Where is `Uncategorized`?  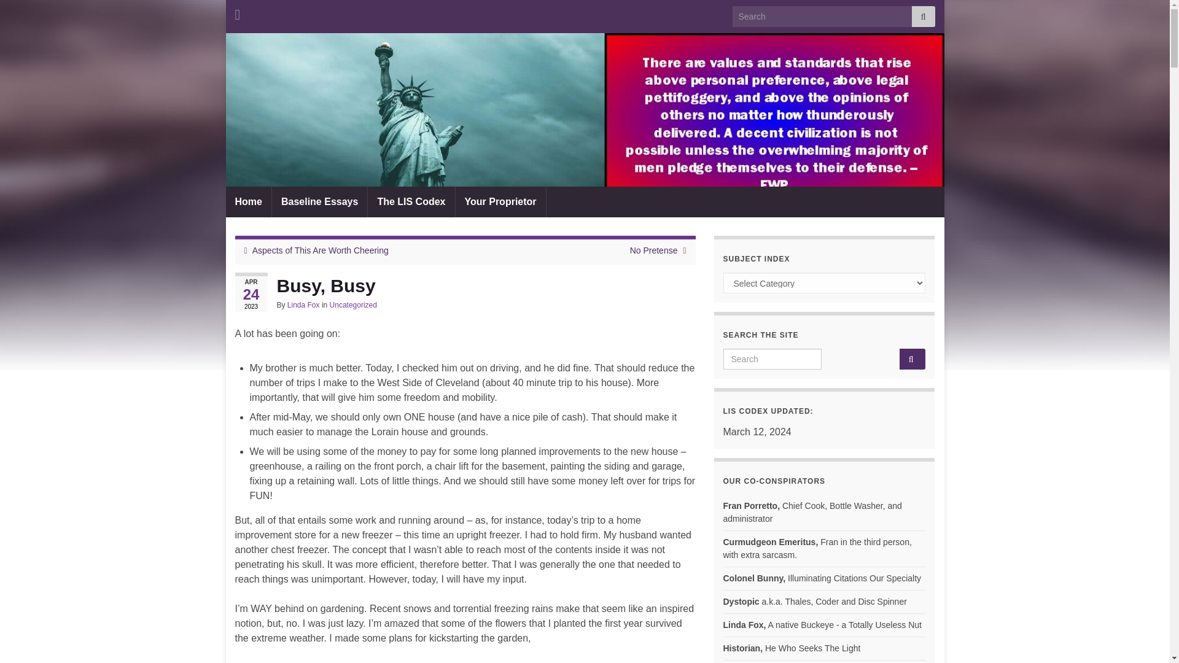 Uncategorized is located at coordinates (354, 305).